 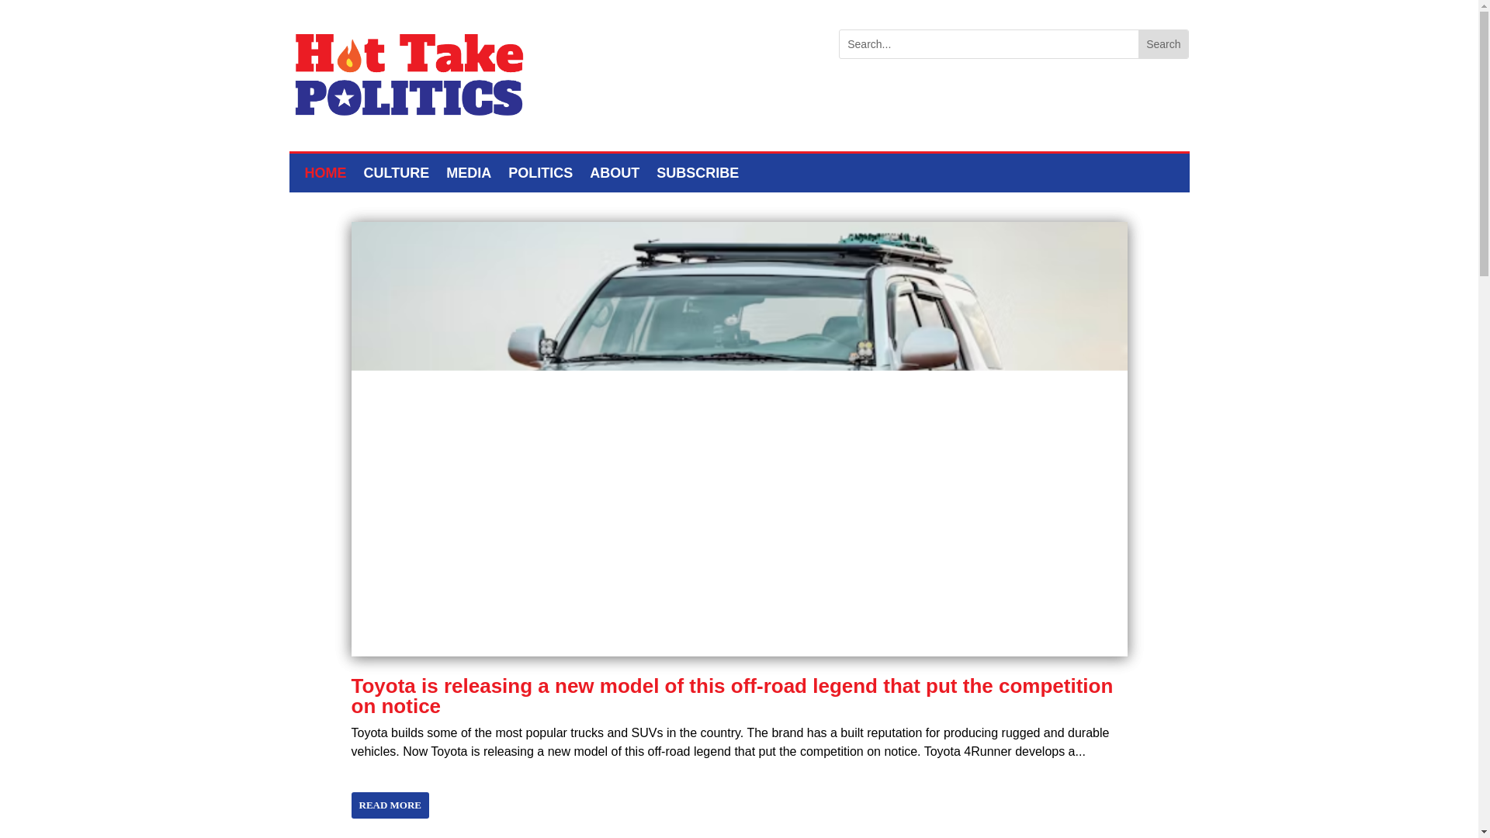 I want to click on SUBSCRIBE, so click(x=698, y=175).